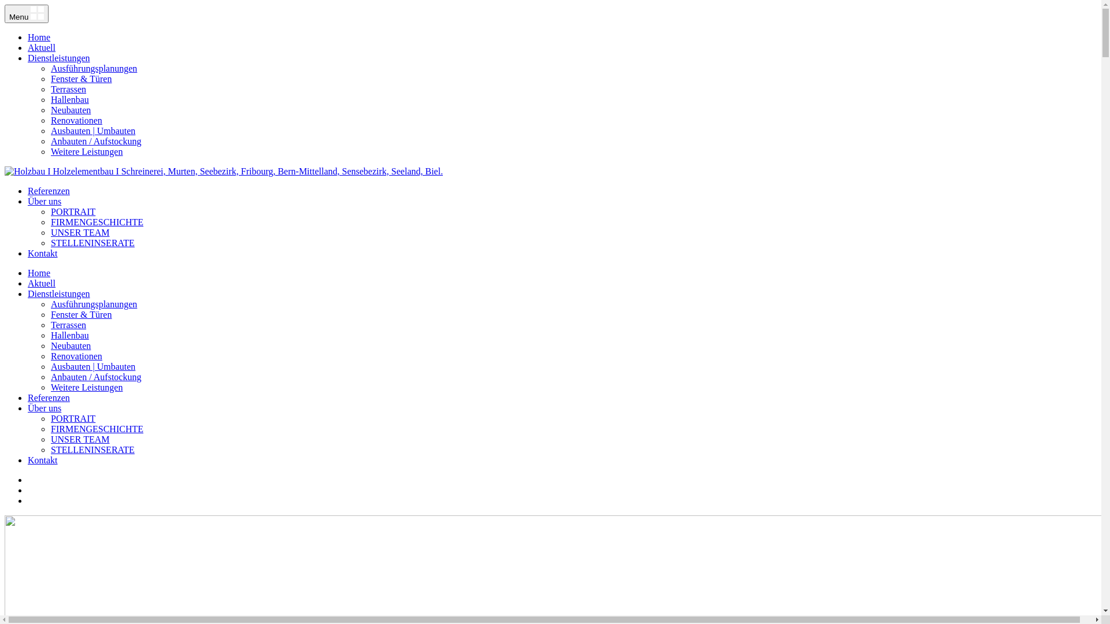  Describe the element at coordinates (96, 141) in the screenshot. I see `Anbauten / Aufstockung` at that location.